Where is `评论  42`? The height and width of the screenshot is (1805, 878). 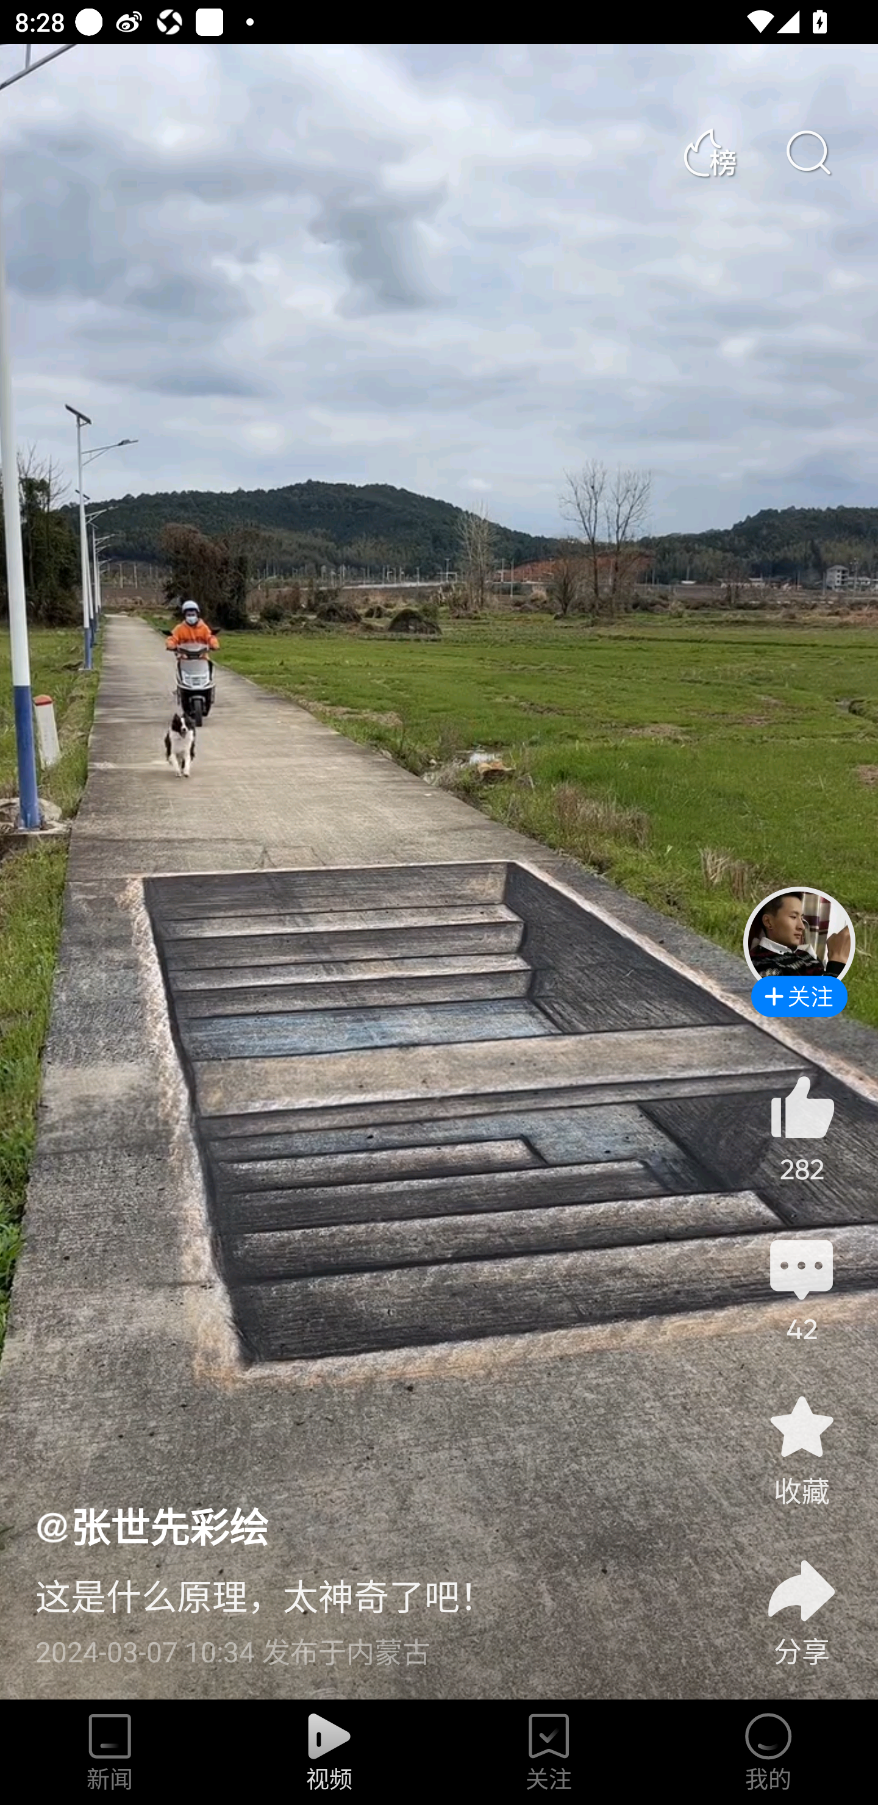
评论  42 is located at coordinates (801, 1288).